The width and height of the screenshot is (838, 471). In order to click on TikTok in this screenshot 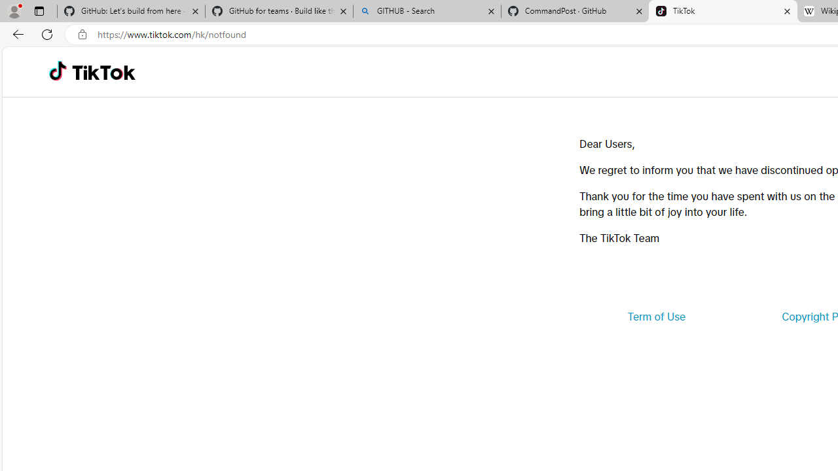, I will do `click(103, 72)`.